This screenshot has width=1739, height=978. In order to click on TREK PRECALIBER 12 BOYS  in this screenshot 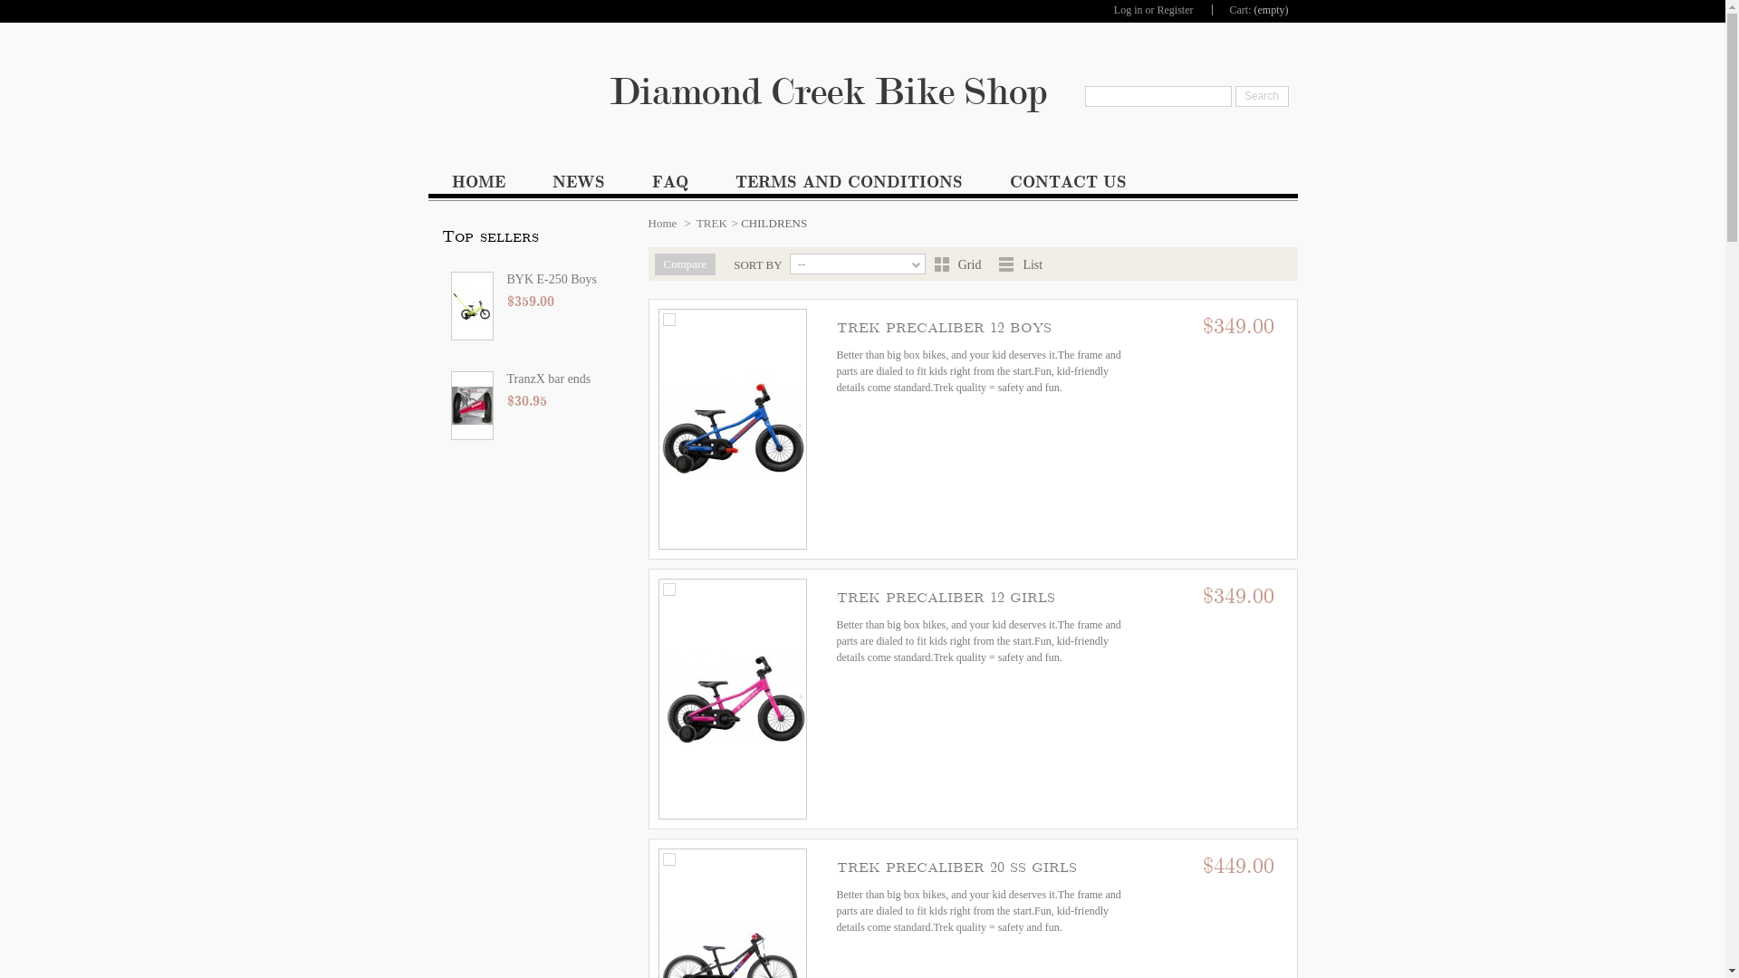, I will do `click(732, 429)`.